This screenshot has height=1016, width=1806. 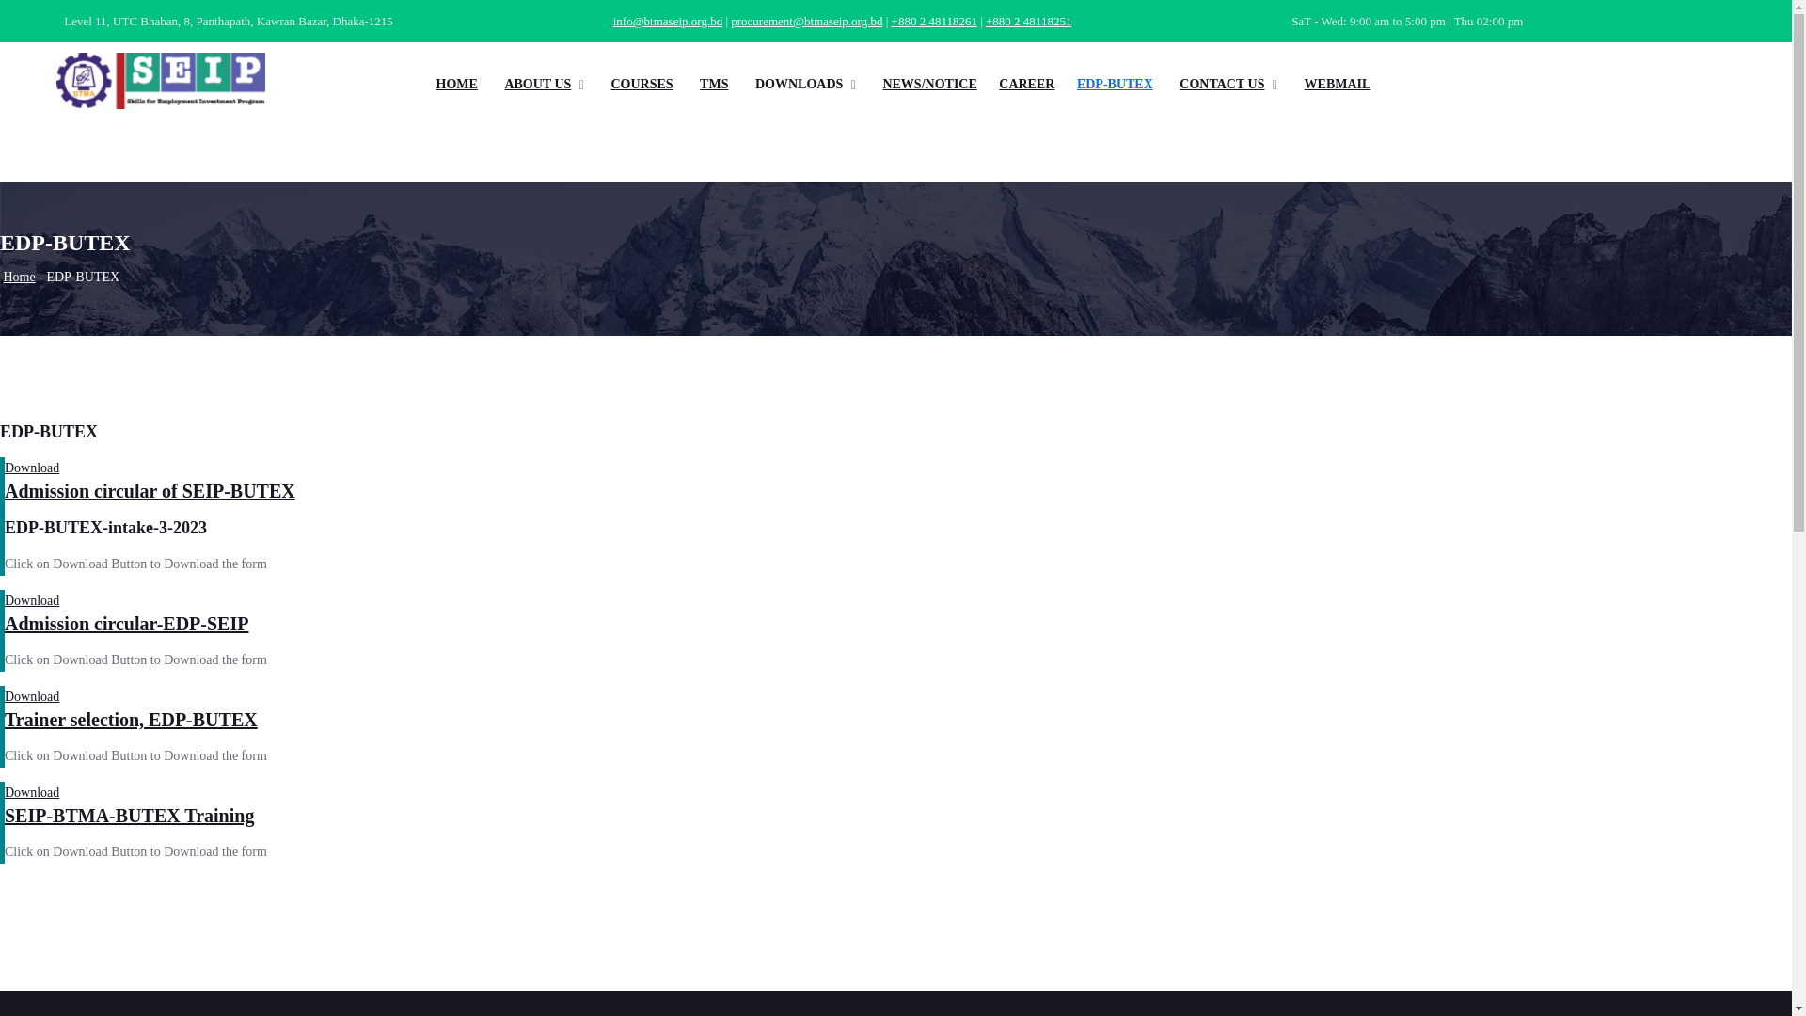 What do you see at coordinates (807, 21) in the screenshot?
I see `procurement@btmaseip.org.bd` at bounding box center [807, 21].